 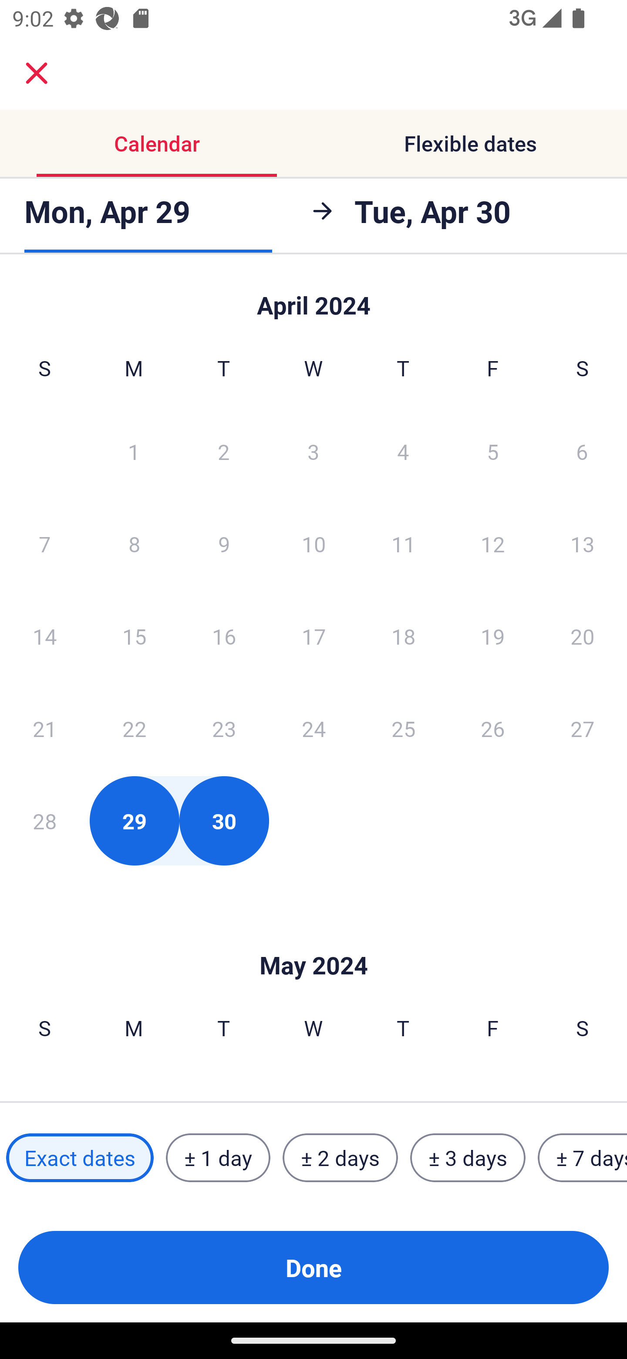 I want to click on 21 Sunday, April 21, 2024, so click(x=44, y=728).